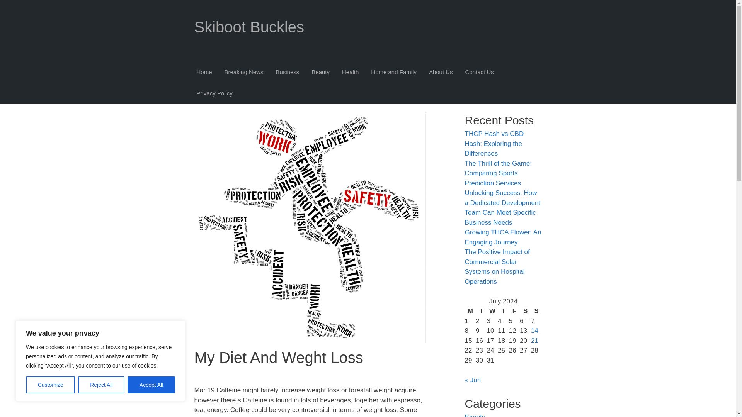  What do you see at coordinates (481, 311) in the screenshot?
I see `Tuesday` at bounding box center [481, 311].